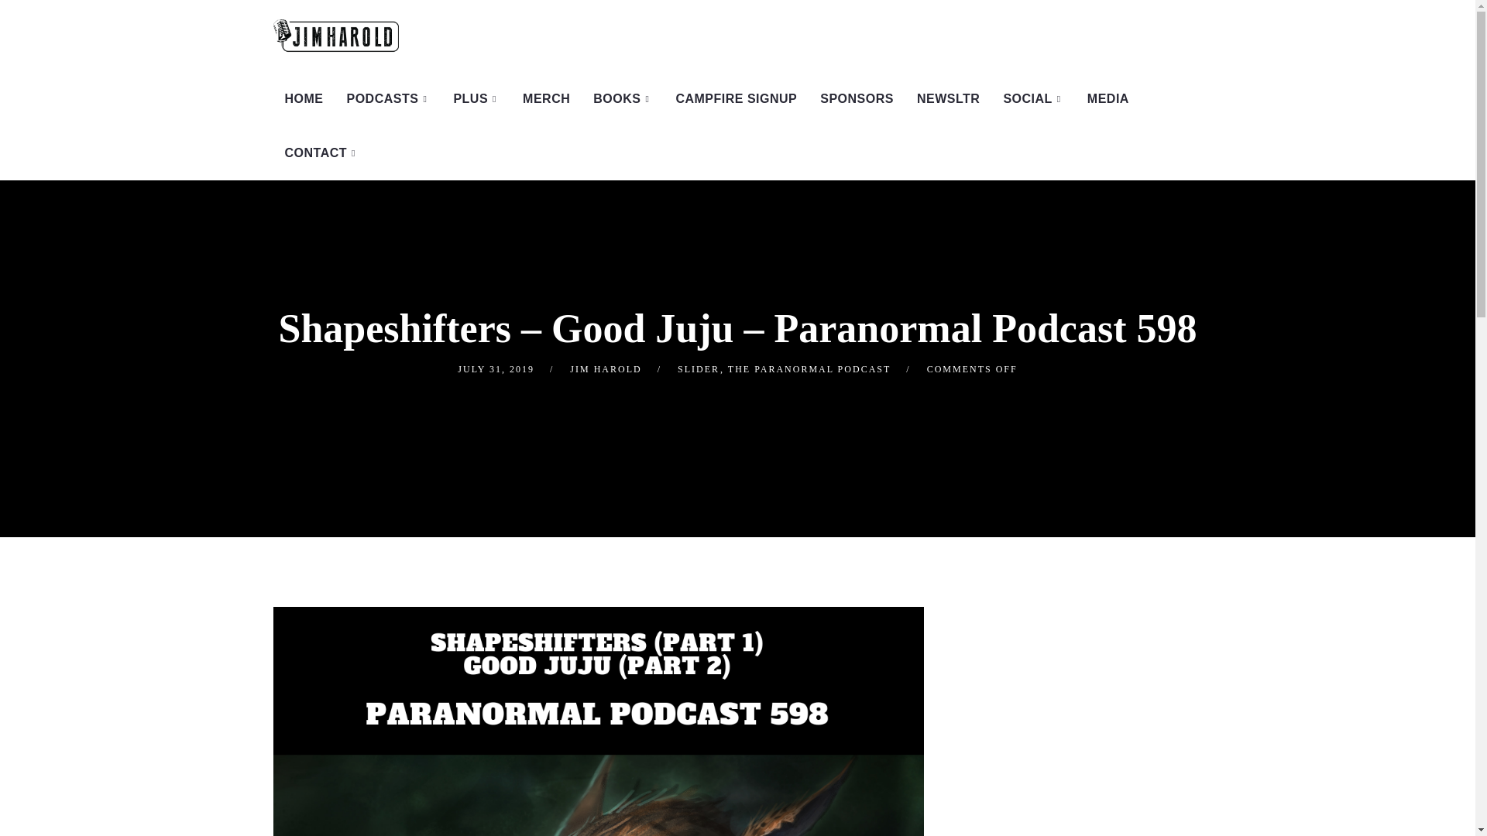 Image resolution: width=1487 pixels, height=836 pixels. What do you see at coordinates (1033, 99) in the screenshot?
I see `SOCIAL` at bounding box center [1033, 99].